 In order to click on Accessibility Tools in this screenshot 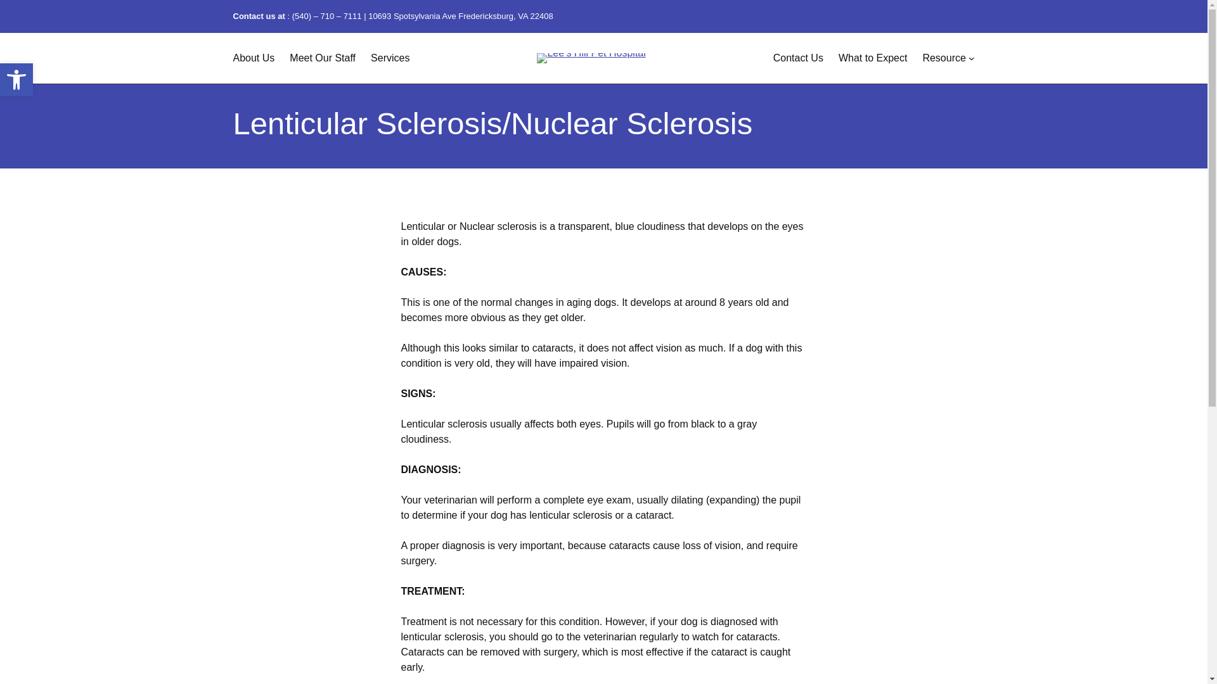, I will do `click(16, 80)`.